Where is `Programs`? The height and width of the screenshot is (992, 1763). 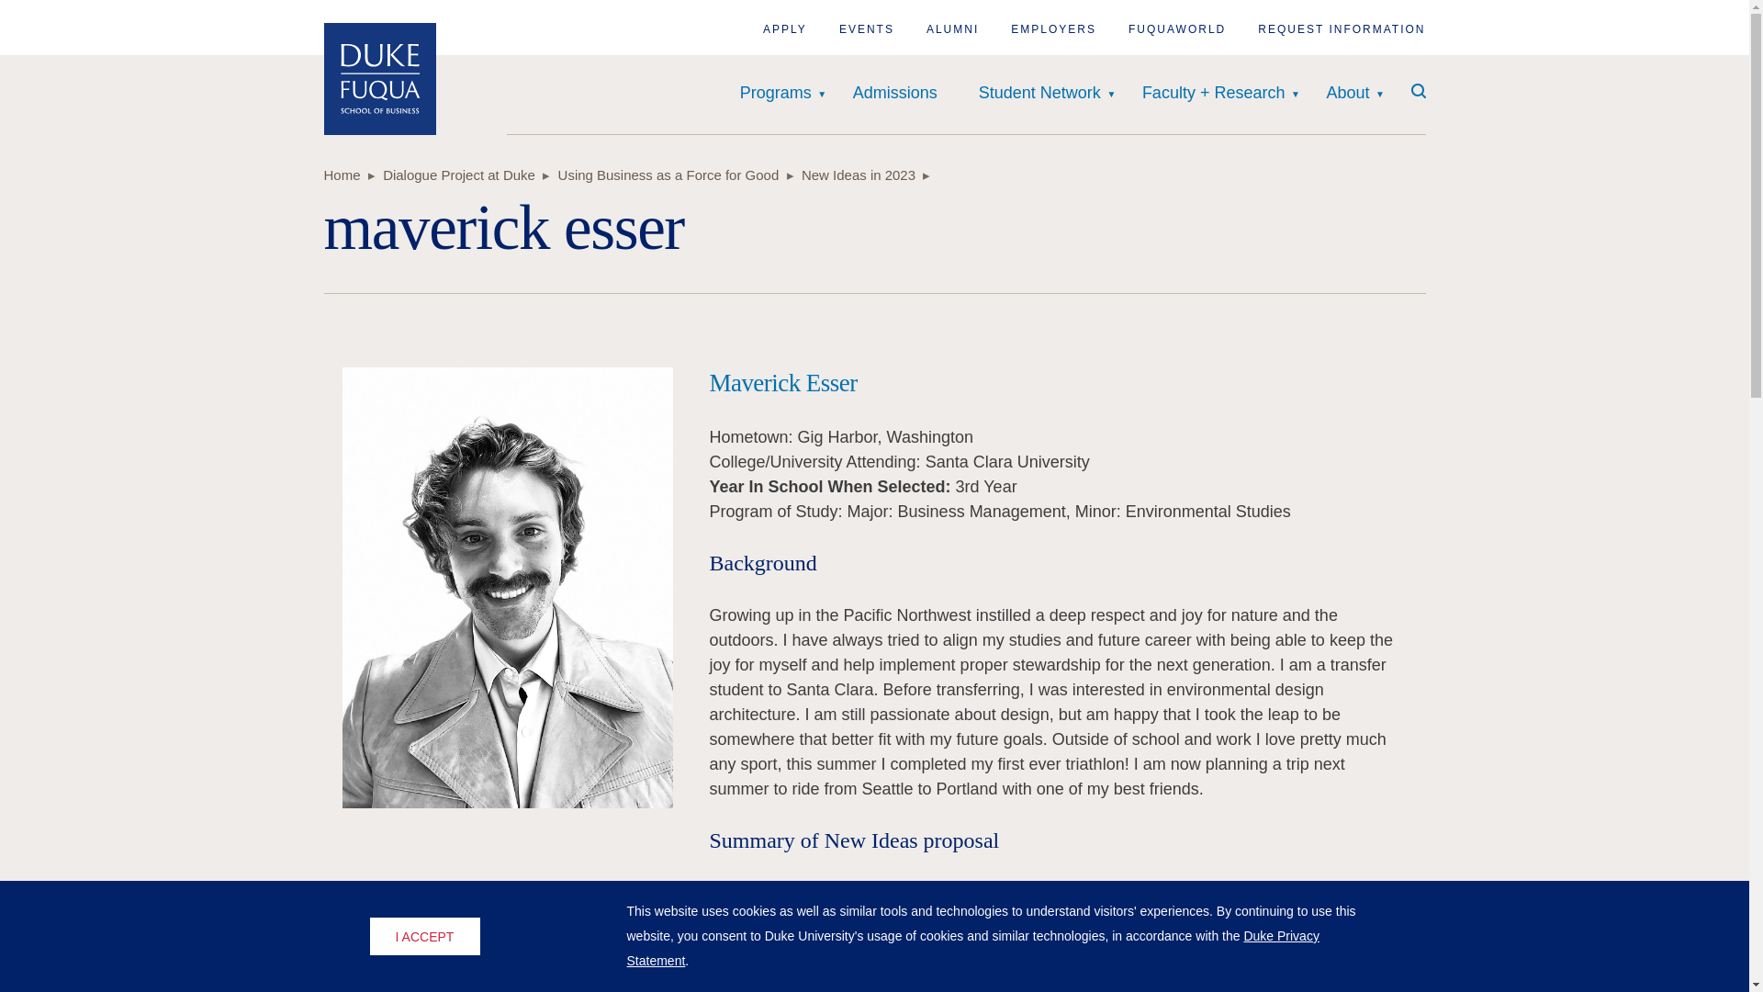
Programs is located at coordinates (775, 94).